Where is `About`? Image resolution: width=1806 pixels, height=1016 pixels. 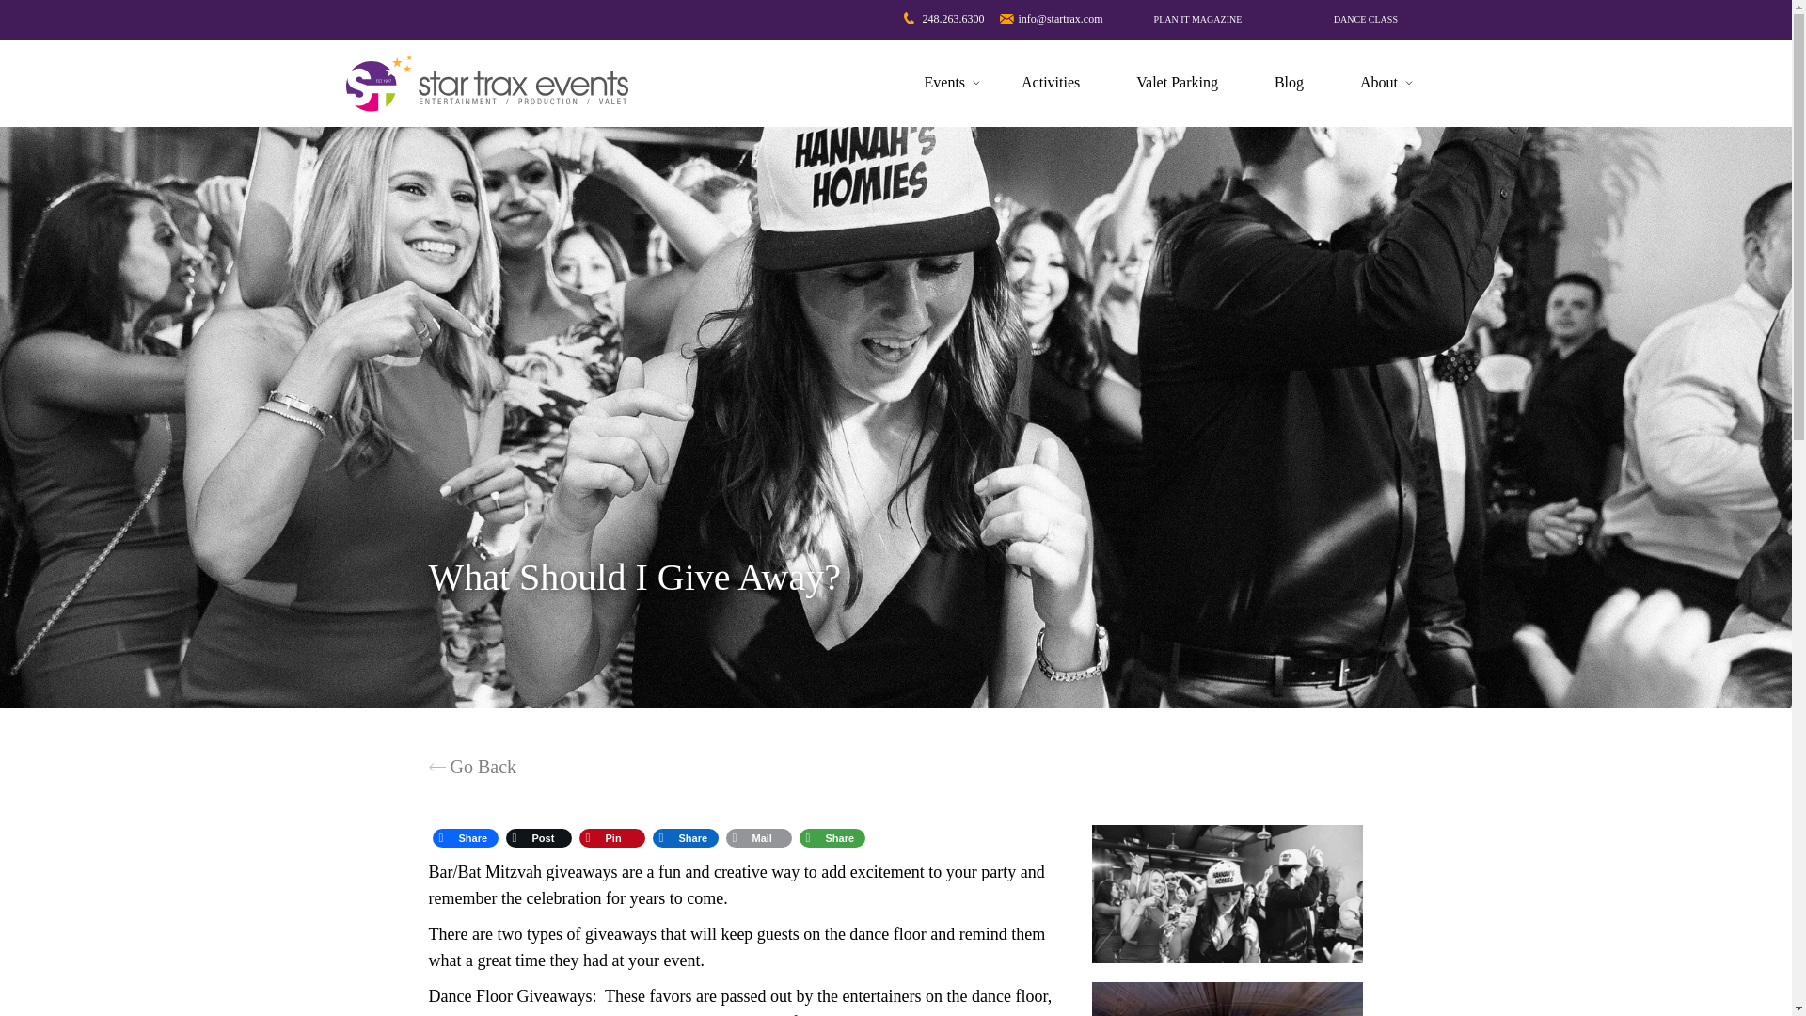
About is located at coordinates (1379, 83).